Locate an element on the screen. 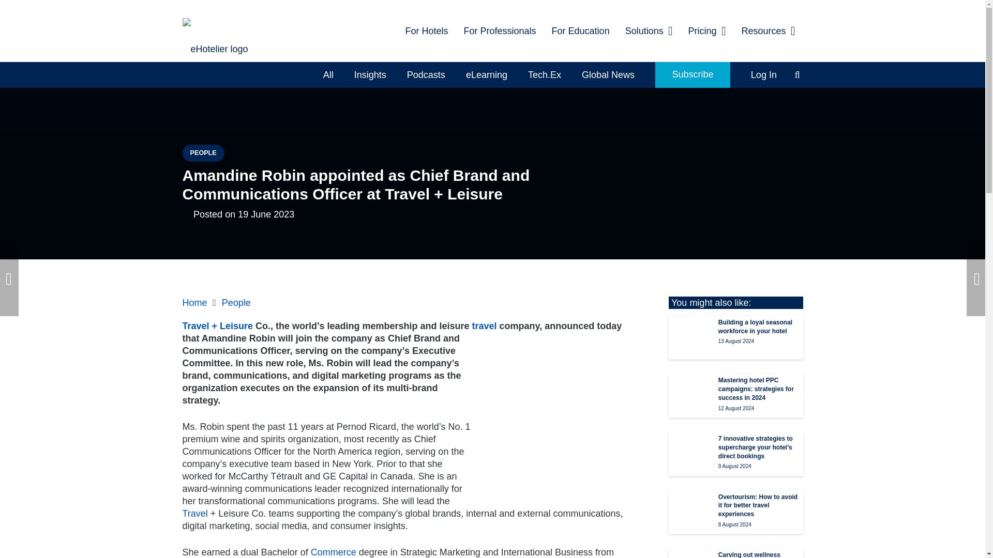  Global News is located at coordinates (608, 74).